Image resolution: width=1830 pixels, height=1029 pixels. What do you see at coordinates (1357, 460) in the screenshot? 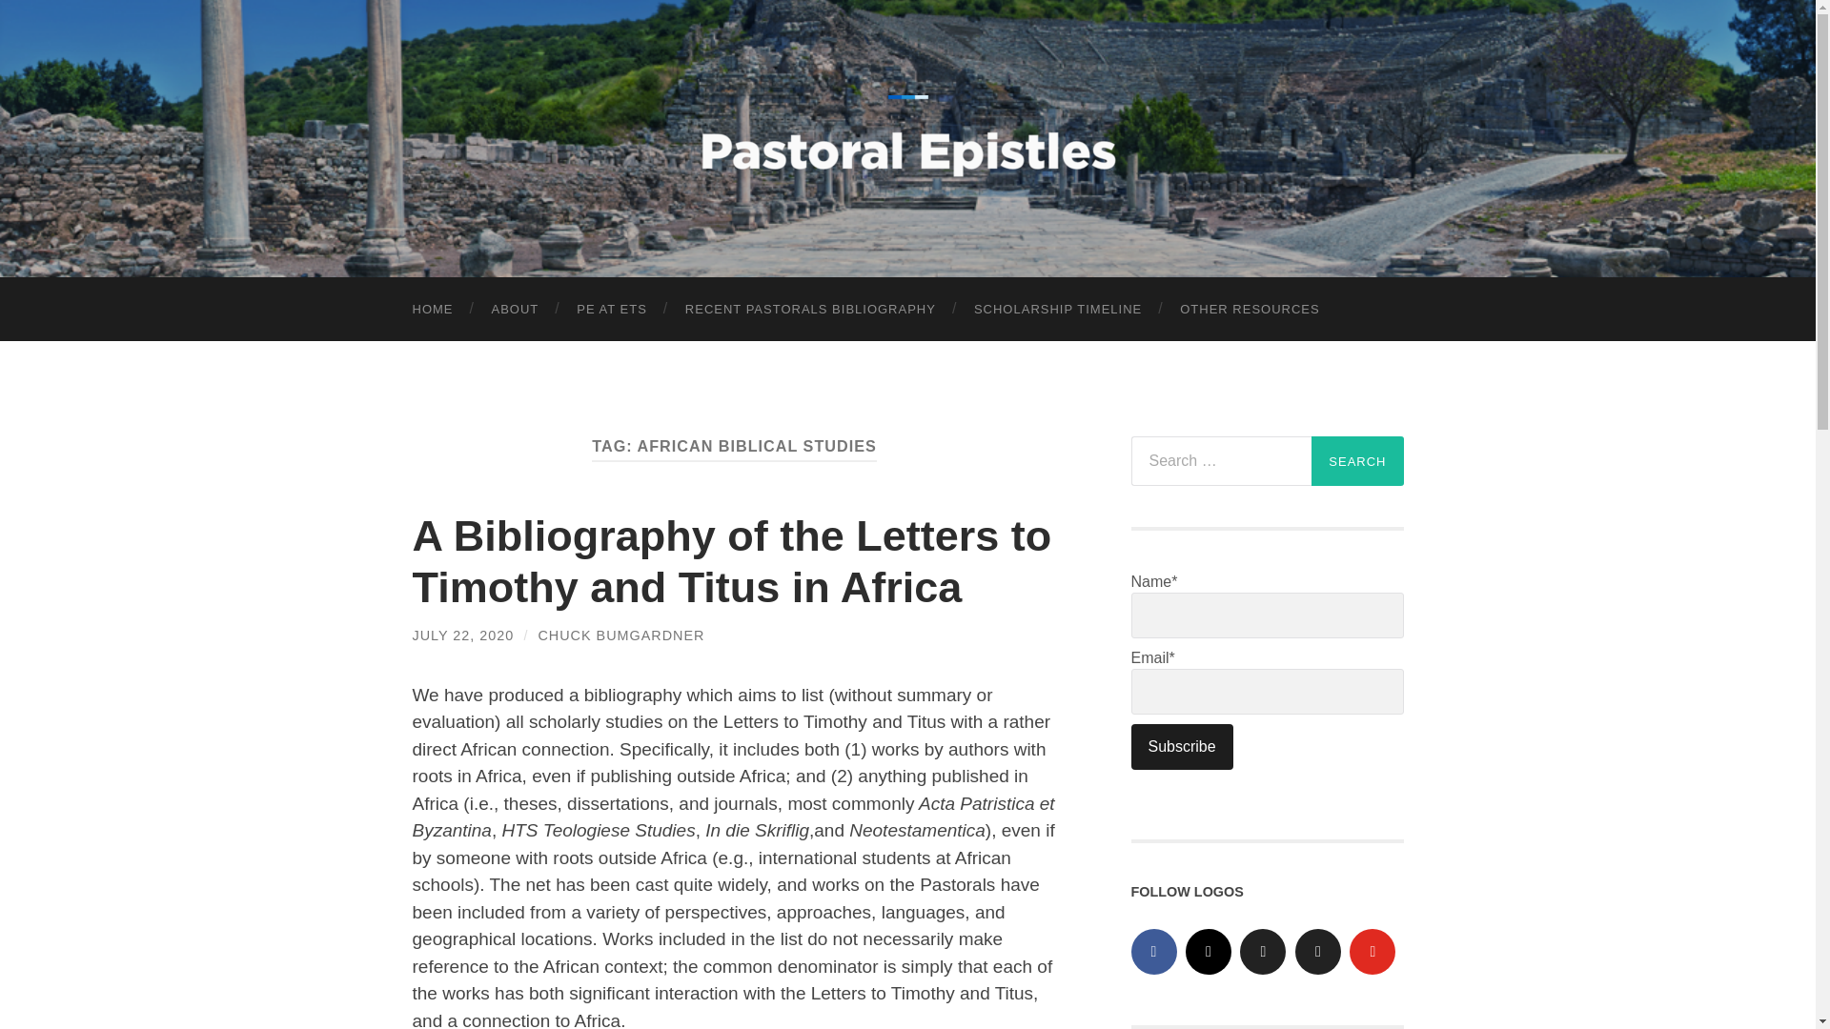
I see `Search` at bounding box center [1357, 460].